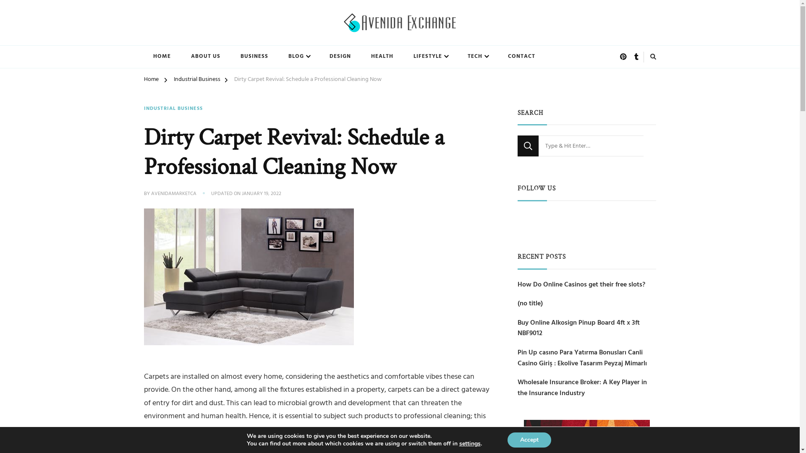  I want to click on Search, so click(528, 146).